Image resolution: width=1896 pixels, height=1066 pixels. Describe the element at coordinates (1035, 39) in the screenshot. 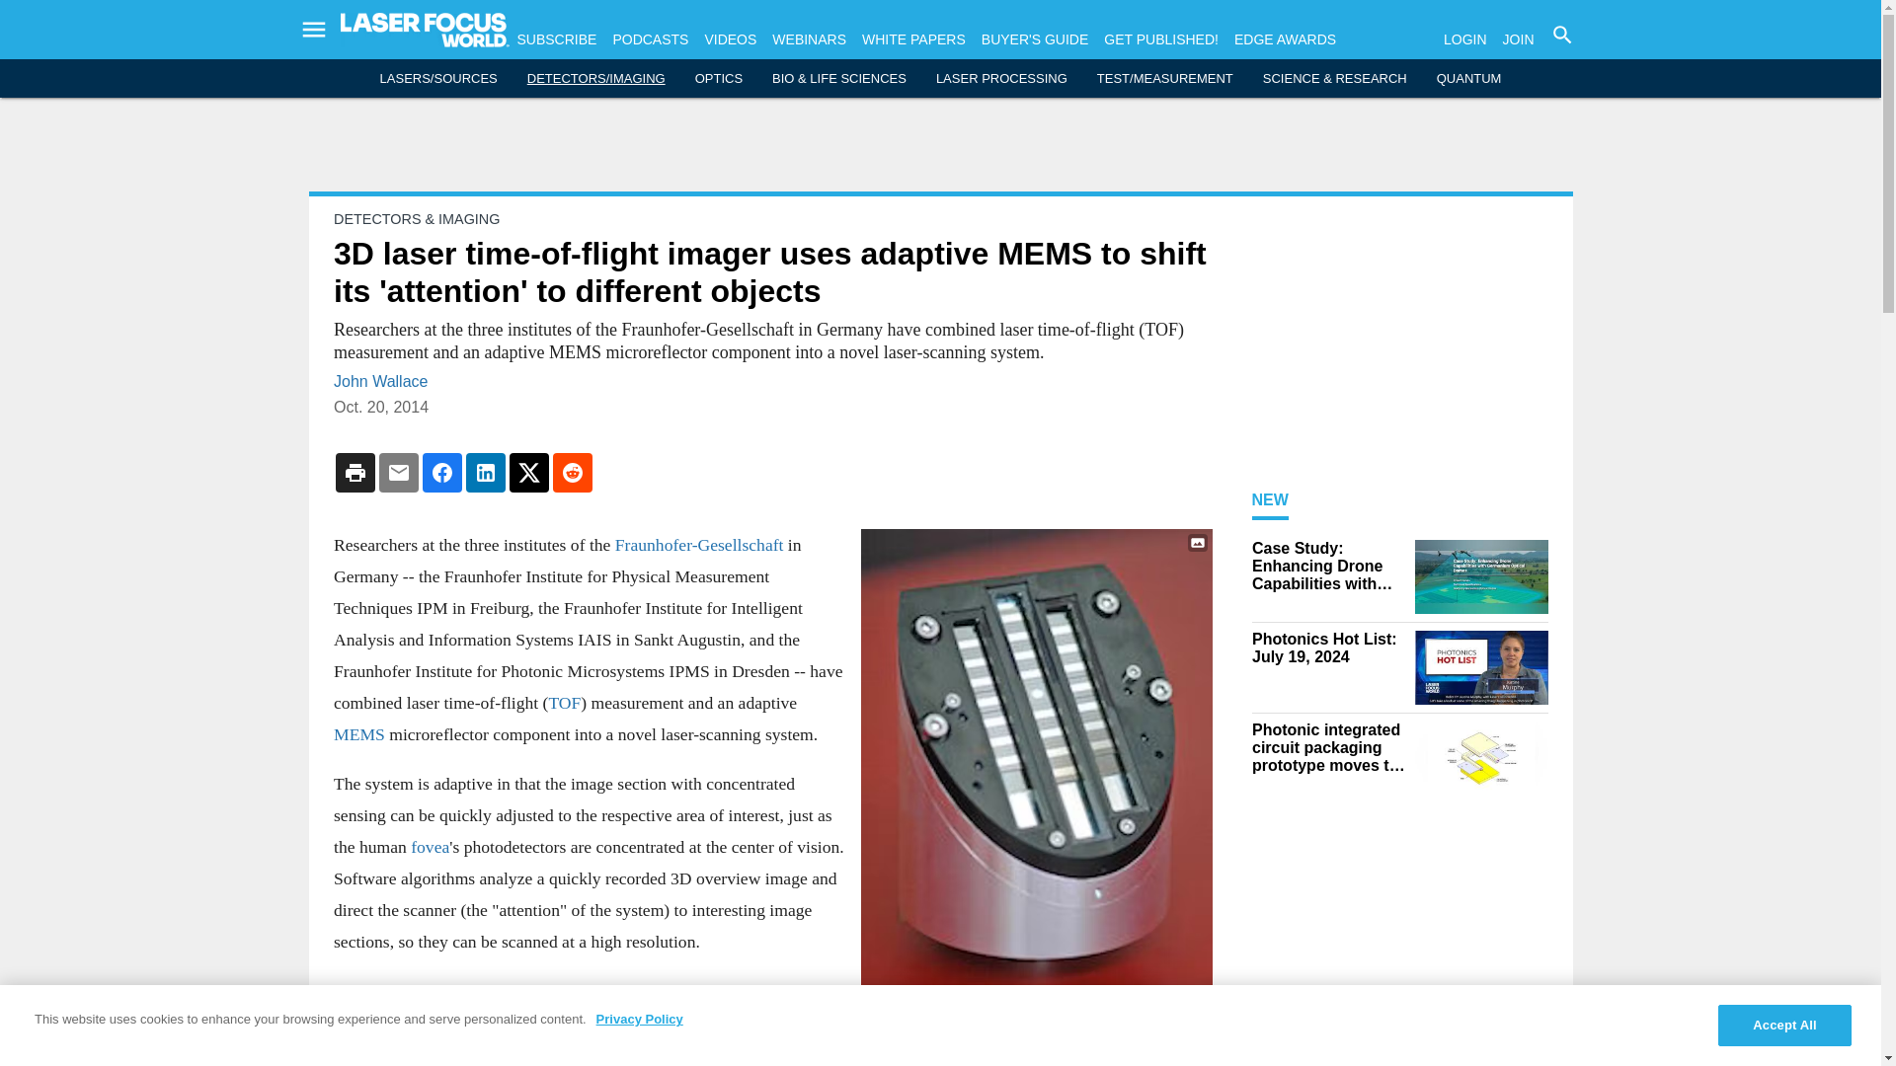

I see `BUYER'S GUIDE` at that location.